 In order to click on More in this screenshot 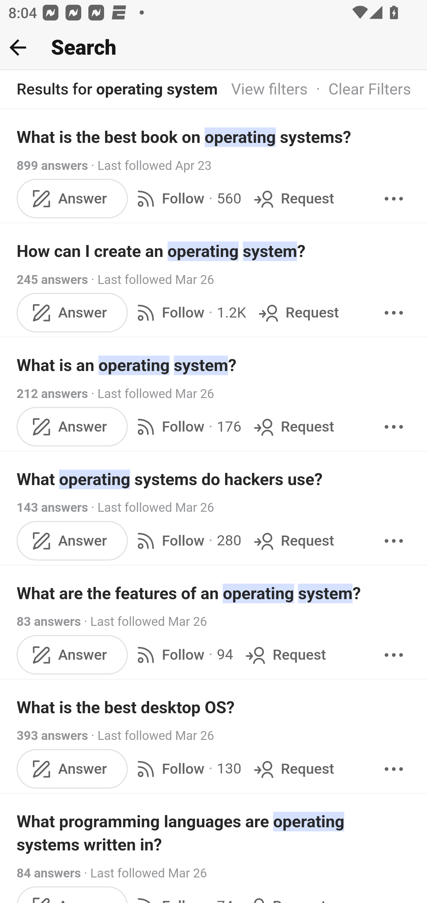, I will do `click(394, 198)`.